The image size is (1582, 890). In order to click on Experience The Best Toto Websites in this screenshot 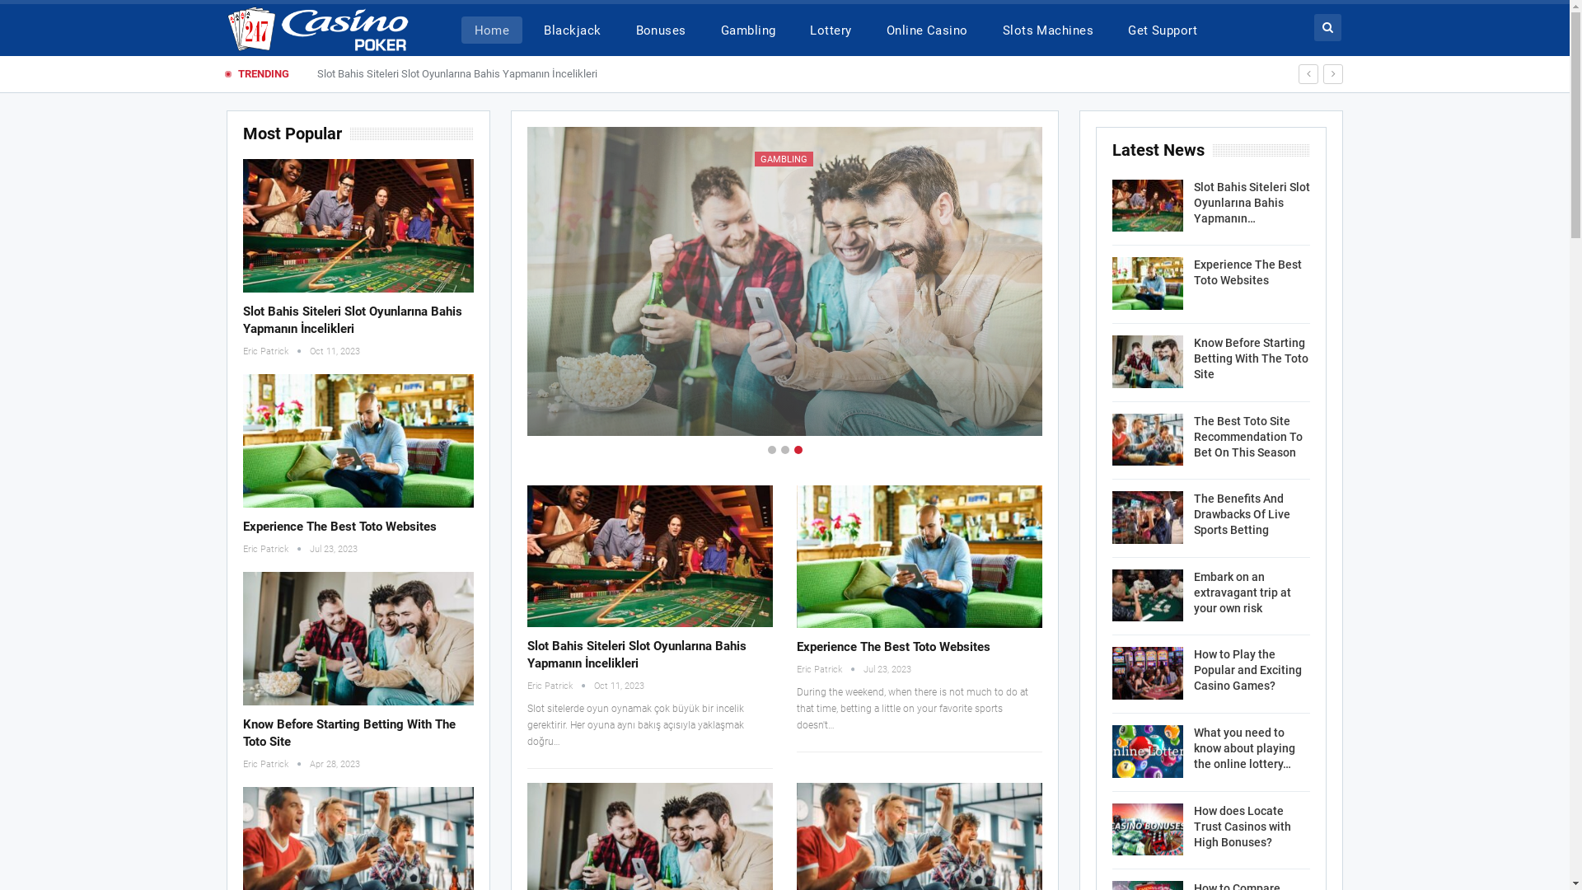, I will do `click(358, 441)`.